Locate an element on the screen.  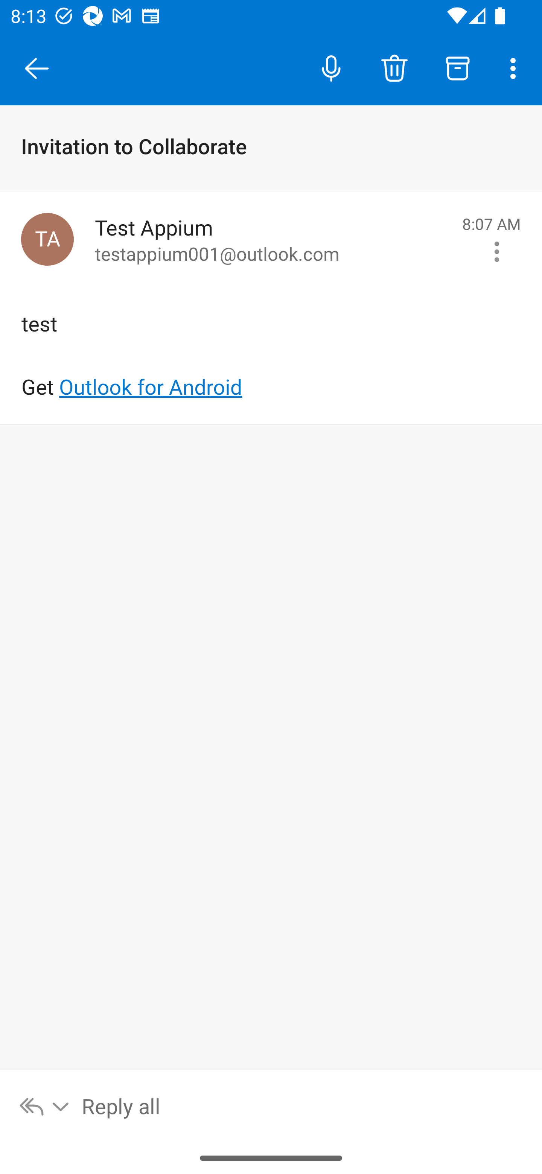
Test Appium, testappium002@outlook.com is located at coordinates (47, 239).